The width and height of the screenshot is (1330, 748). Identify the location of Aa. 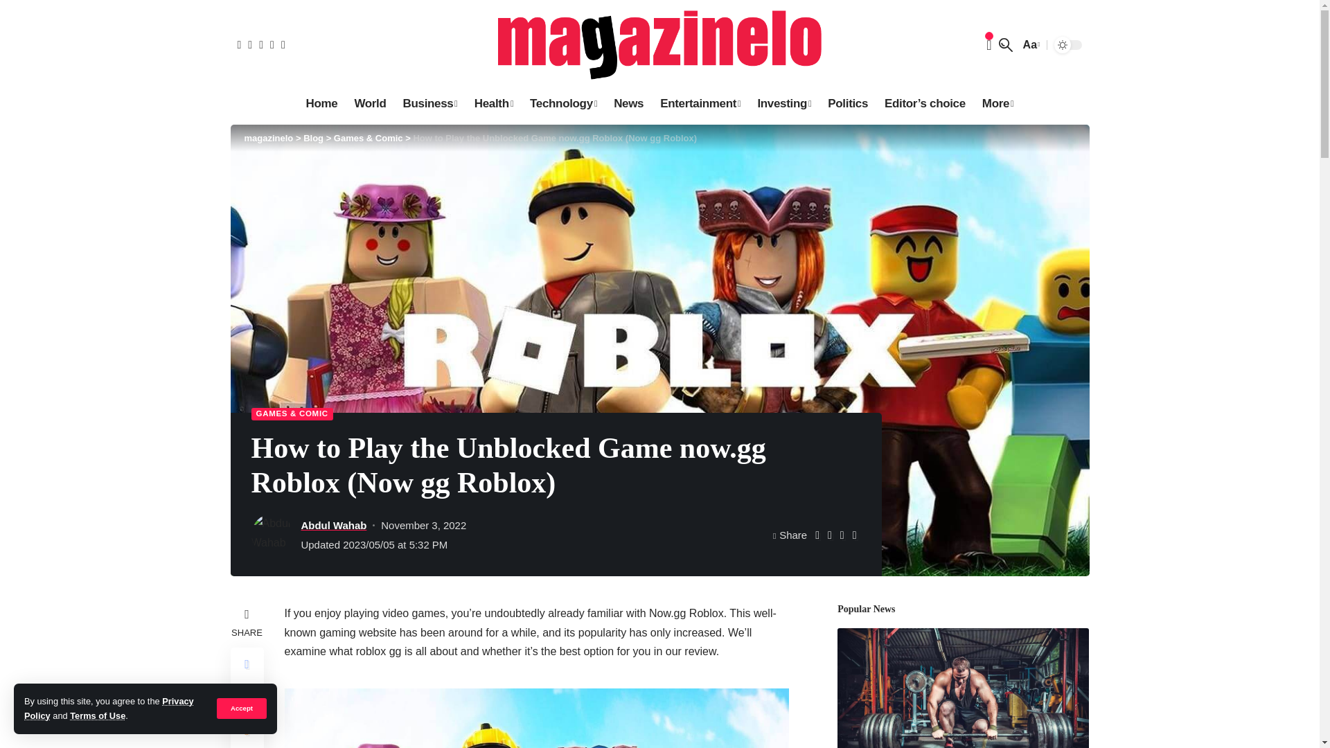
(1029, 44).